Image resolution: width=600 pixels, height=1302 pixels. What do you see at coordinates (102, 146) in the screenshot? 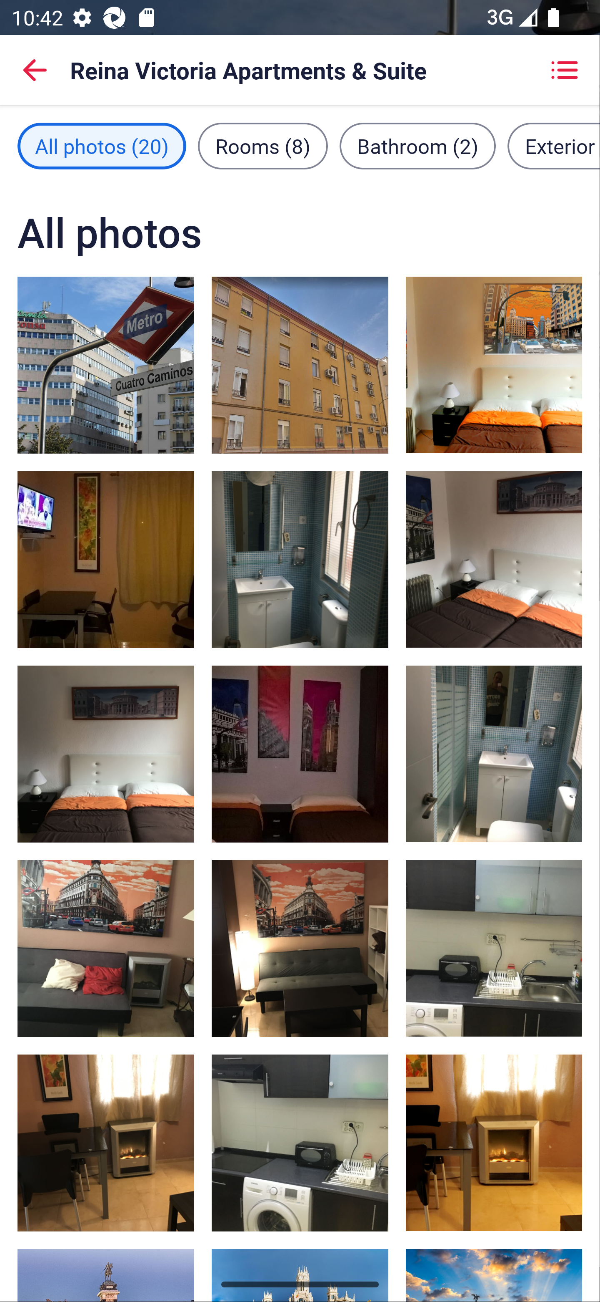
I see `All photos filter, 20 images` at bounding box center [102, 146].